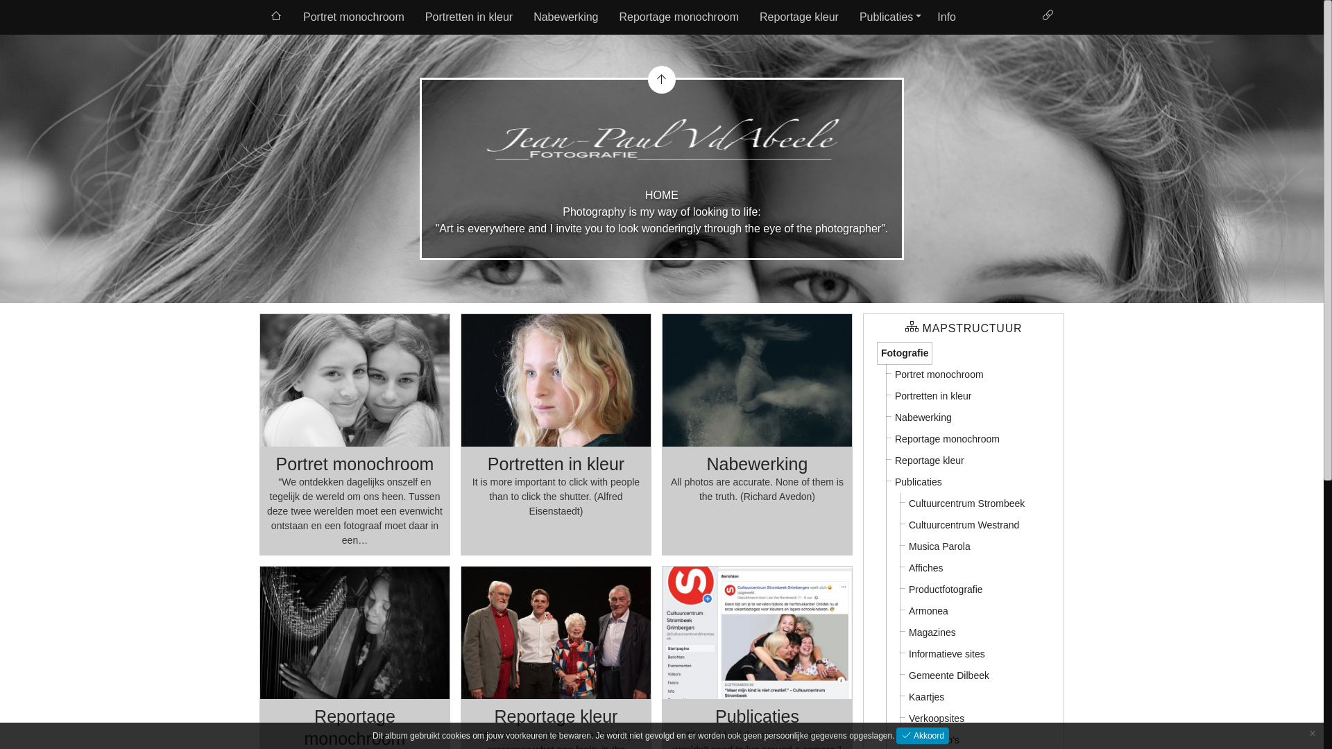 The height and width of the screenshot is (749, 1332). What do you see at coordinates (923, 417) in the screenshot?
I see `Nabewerking` at bounding box center [923, 417].